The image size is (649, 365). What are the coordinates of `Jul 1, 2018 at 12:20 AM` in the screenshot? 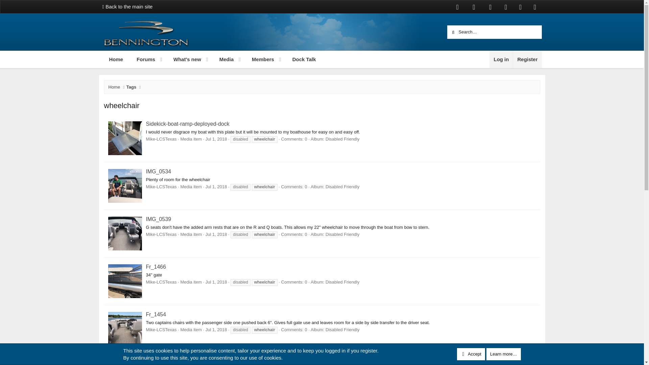 It's located at (216, 234).